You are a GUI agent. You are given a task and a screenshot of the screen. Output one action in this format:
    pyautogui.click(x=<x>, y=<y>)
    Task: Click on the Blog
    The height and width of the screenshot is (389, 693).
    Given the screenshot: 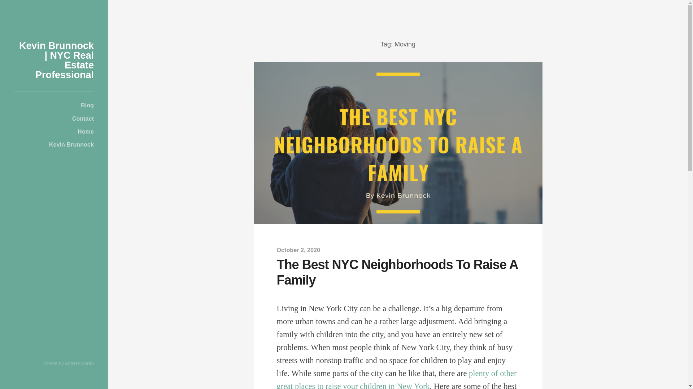 What is the action you would take?
    pyautogui.click(x=54, y=105)
    